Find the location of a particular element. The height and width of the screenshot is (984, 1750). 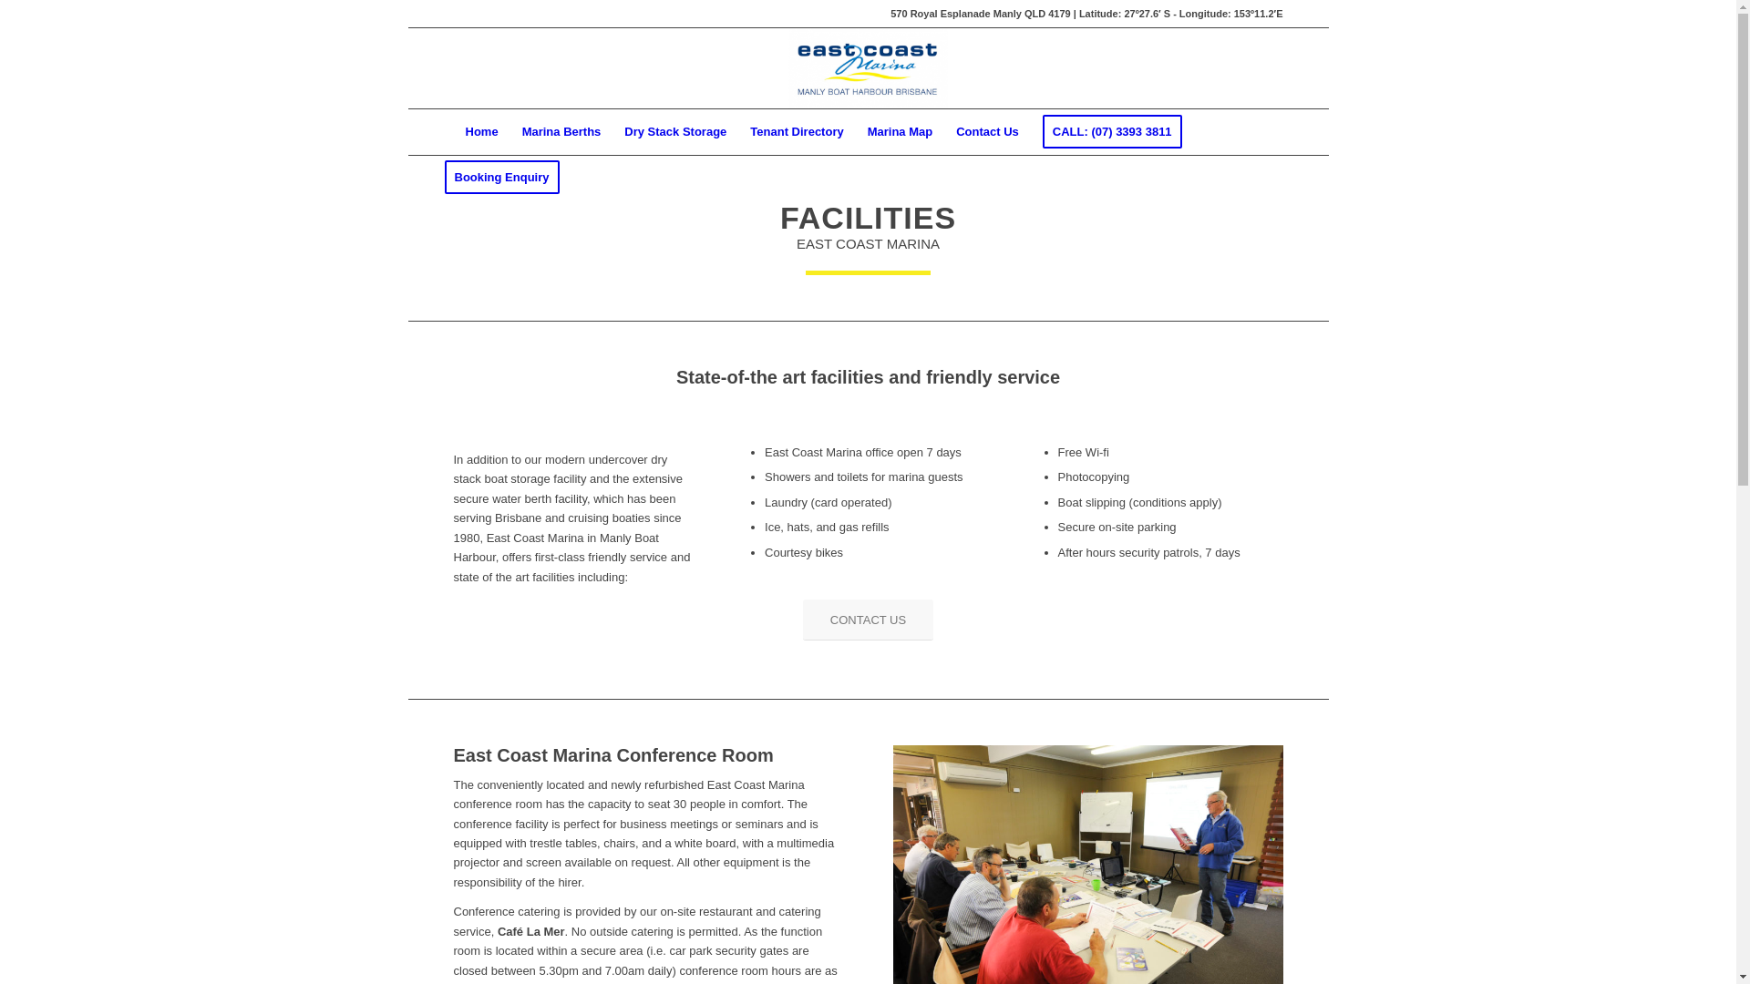

CONTACT US is located at coordinates (868, 620).